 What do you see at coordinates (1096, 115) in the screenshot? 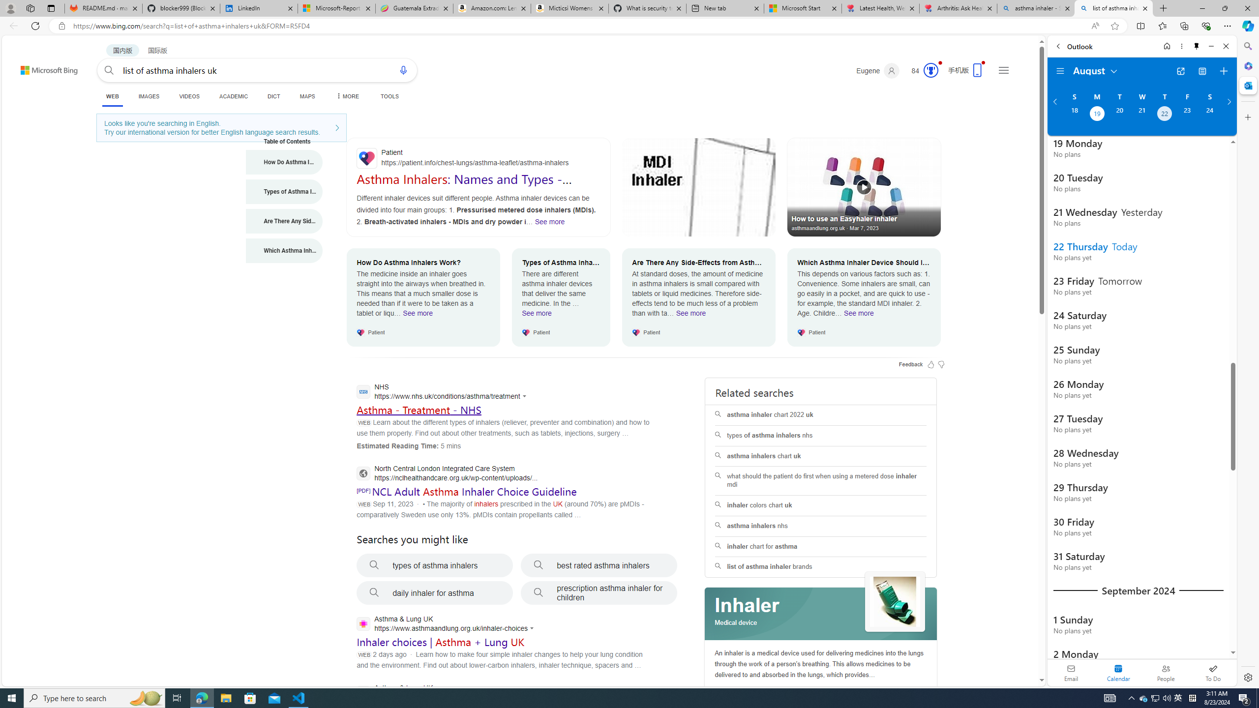
I see `Monday, August 19, 2024. Date selected. ` at bounding box center [1096, 115].